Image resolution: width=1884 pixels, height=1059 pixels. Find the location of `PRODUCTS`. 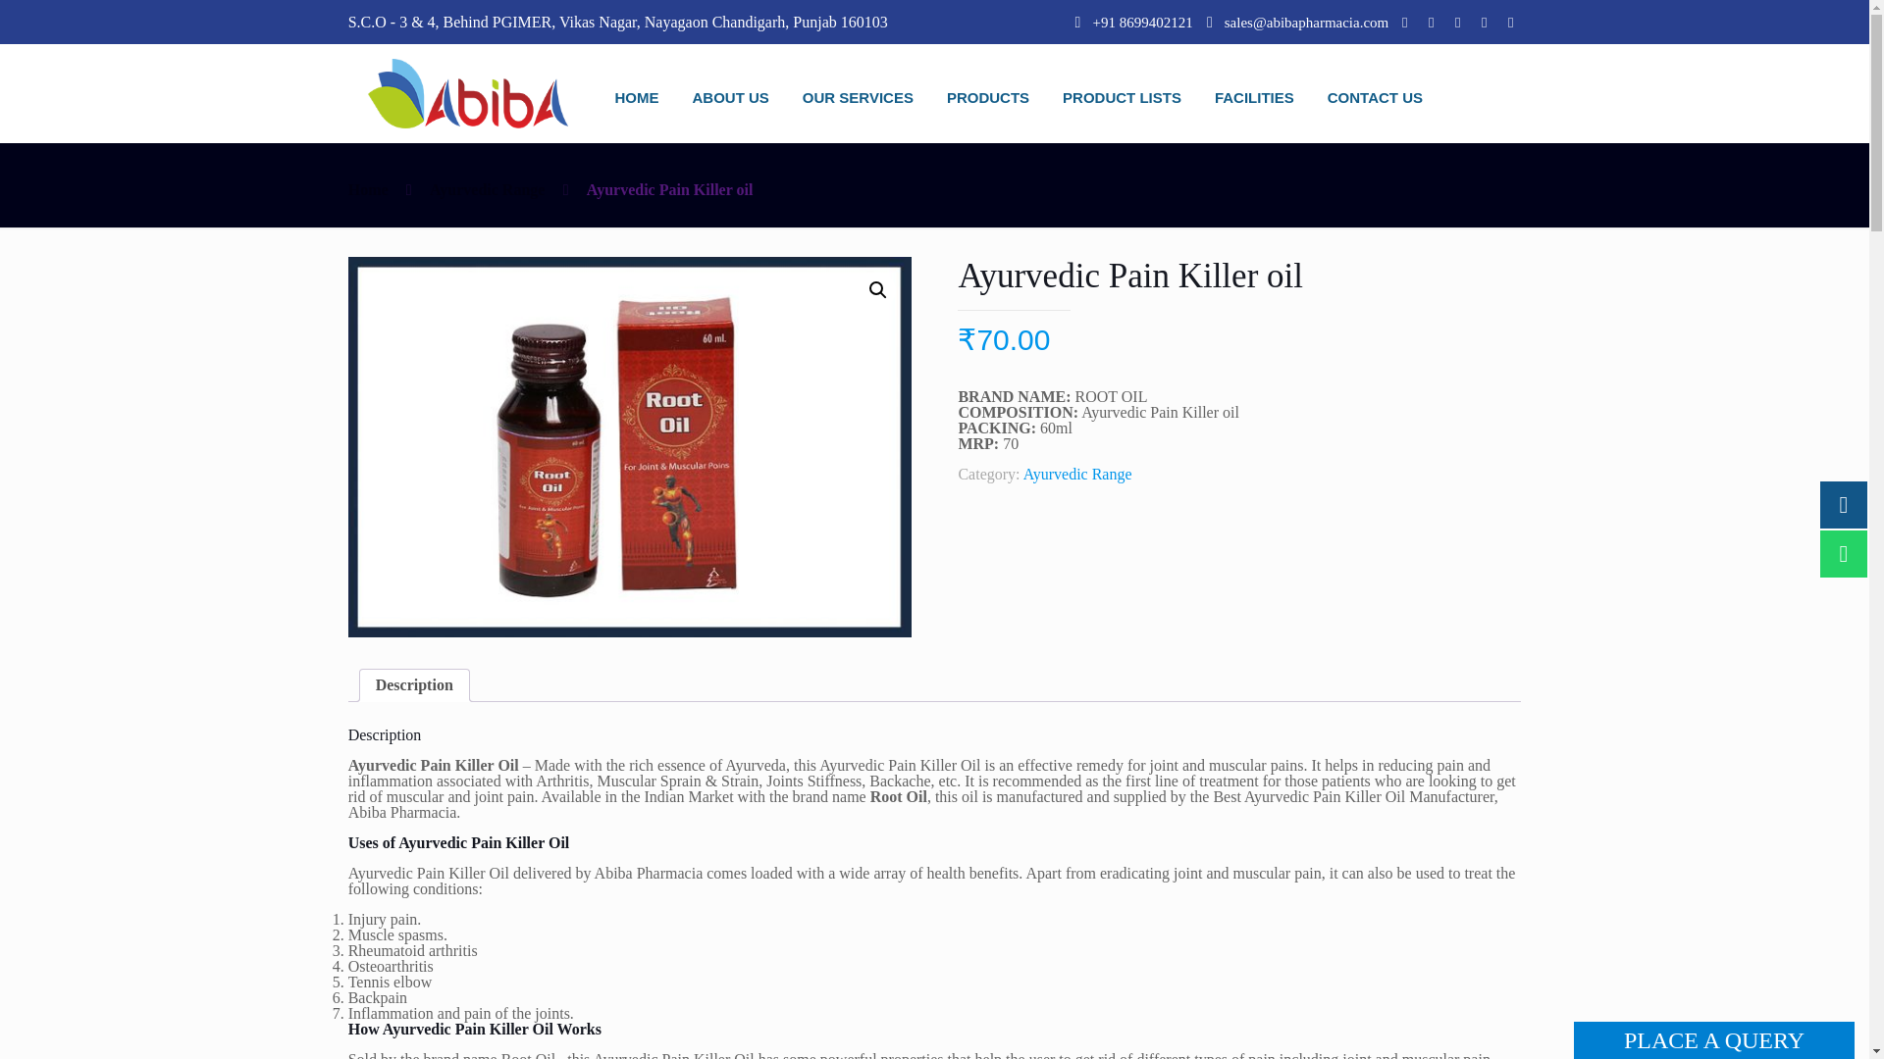

PRODUCTS is located at coordinates (987, 98).